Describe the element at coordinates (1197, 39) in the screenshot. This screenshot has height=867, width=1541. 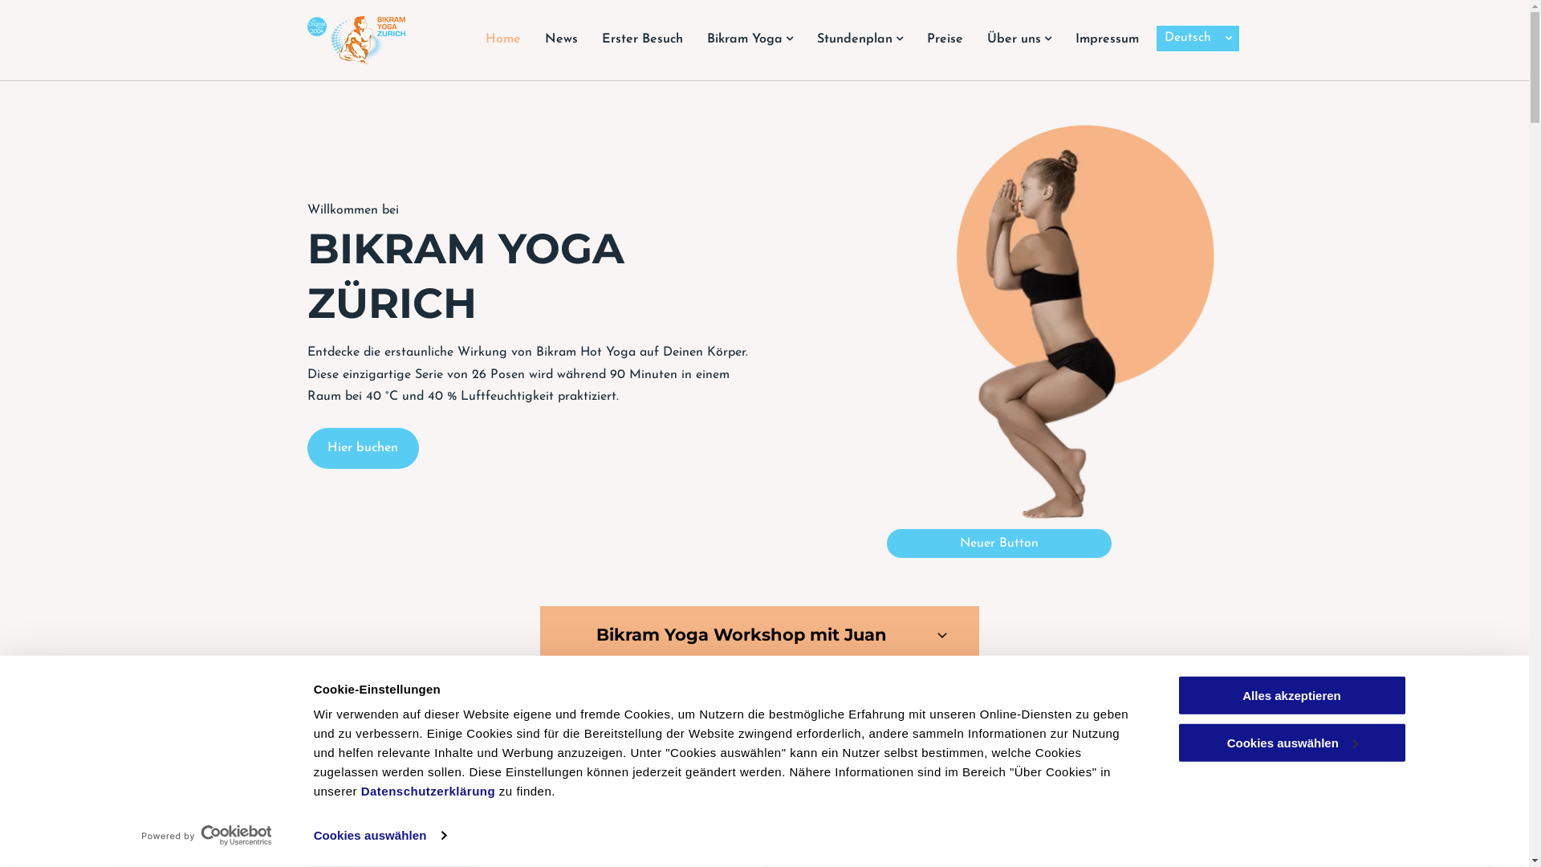
I see `Deutsch` at that location.